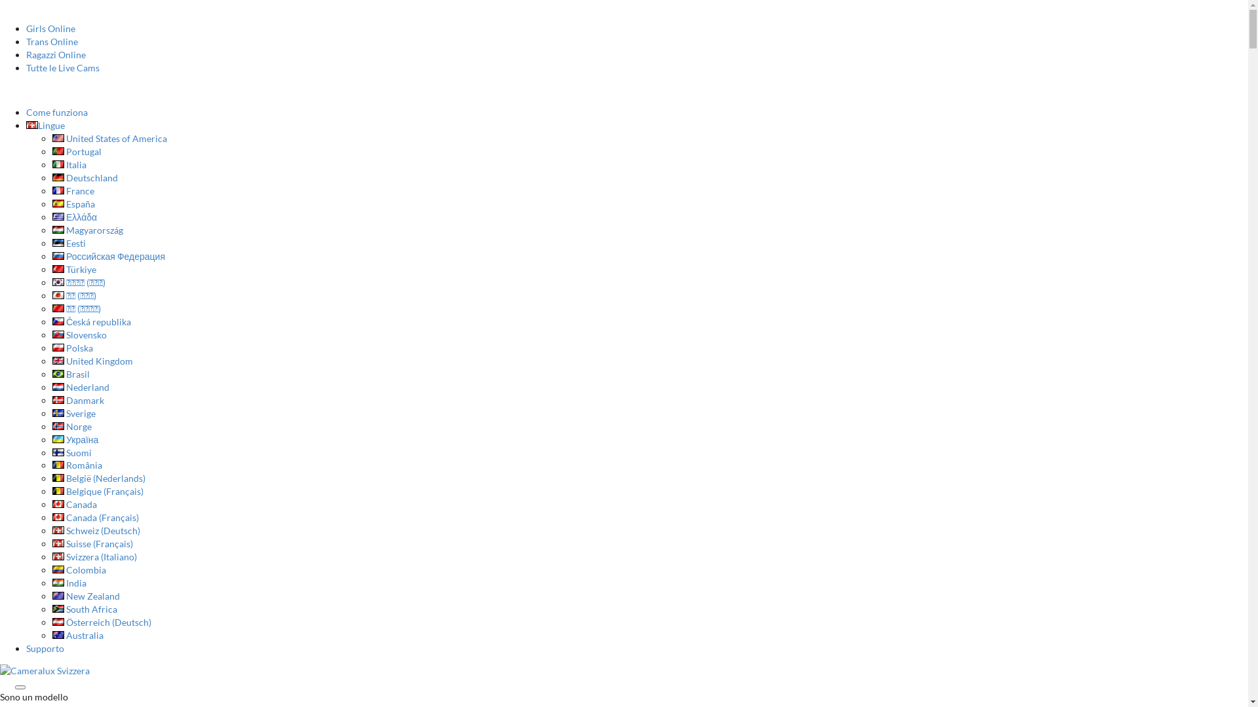 The width and height of the screenshot is (1258, 707). I want to click on Polska, so click(73, 348).